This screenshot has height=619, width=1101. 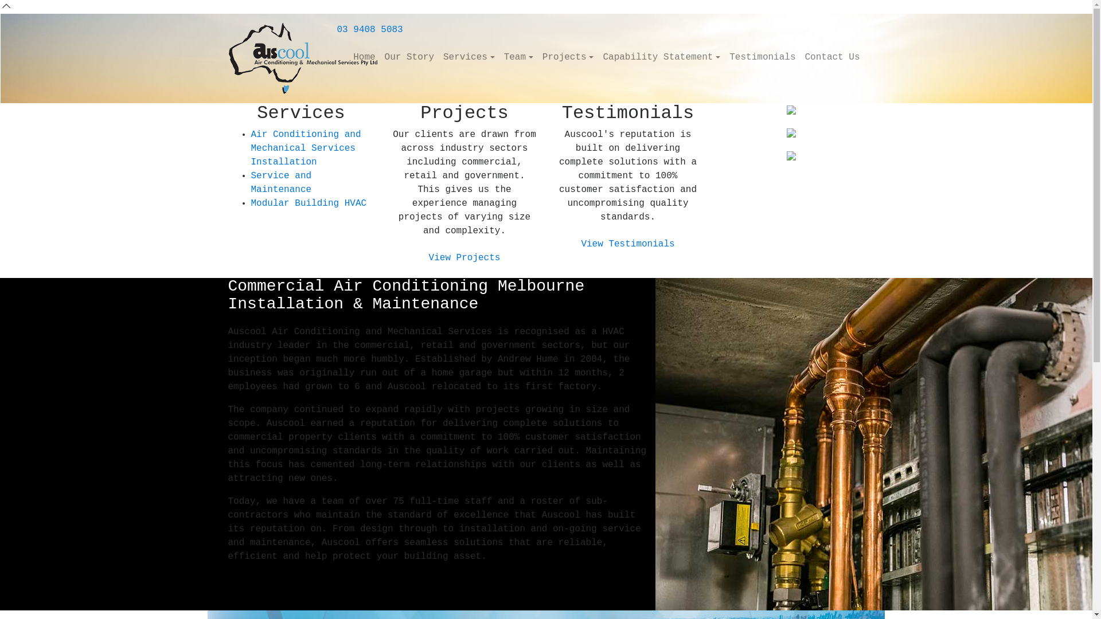 What do you see at coordinates (309, 203) in the screenshot?
I see `Modular Building HVAC` at bounding box center [309, 203].